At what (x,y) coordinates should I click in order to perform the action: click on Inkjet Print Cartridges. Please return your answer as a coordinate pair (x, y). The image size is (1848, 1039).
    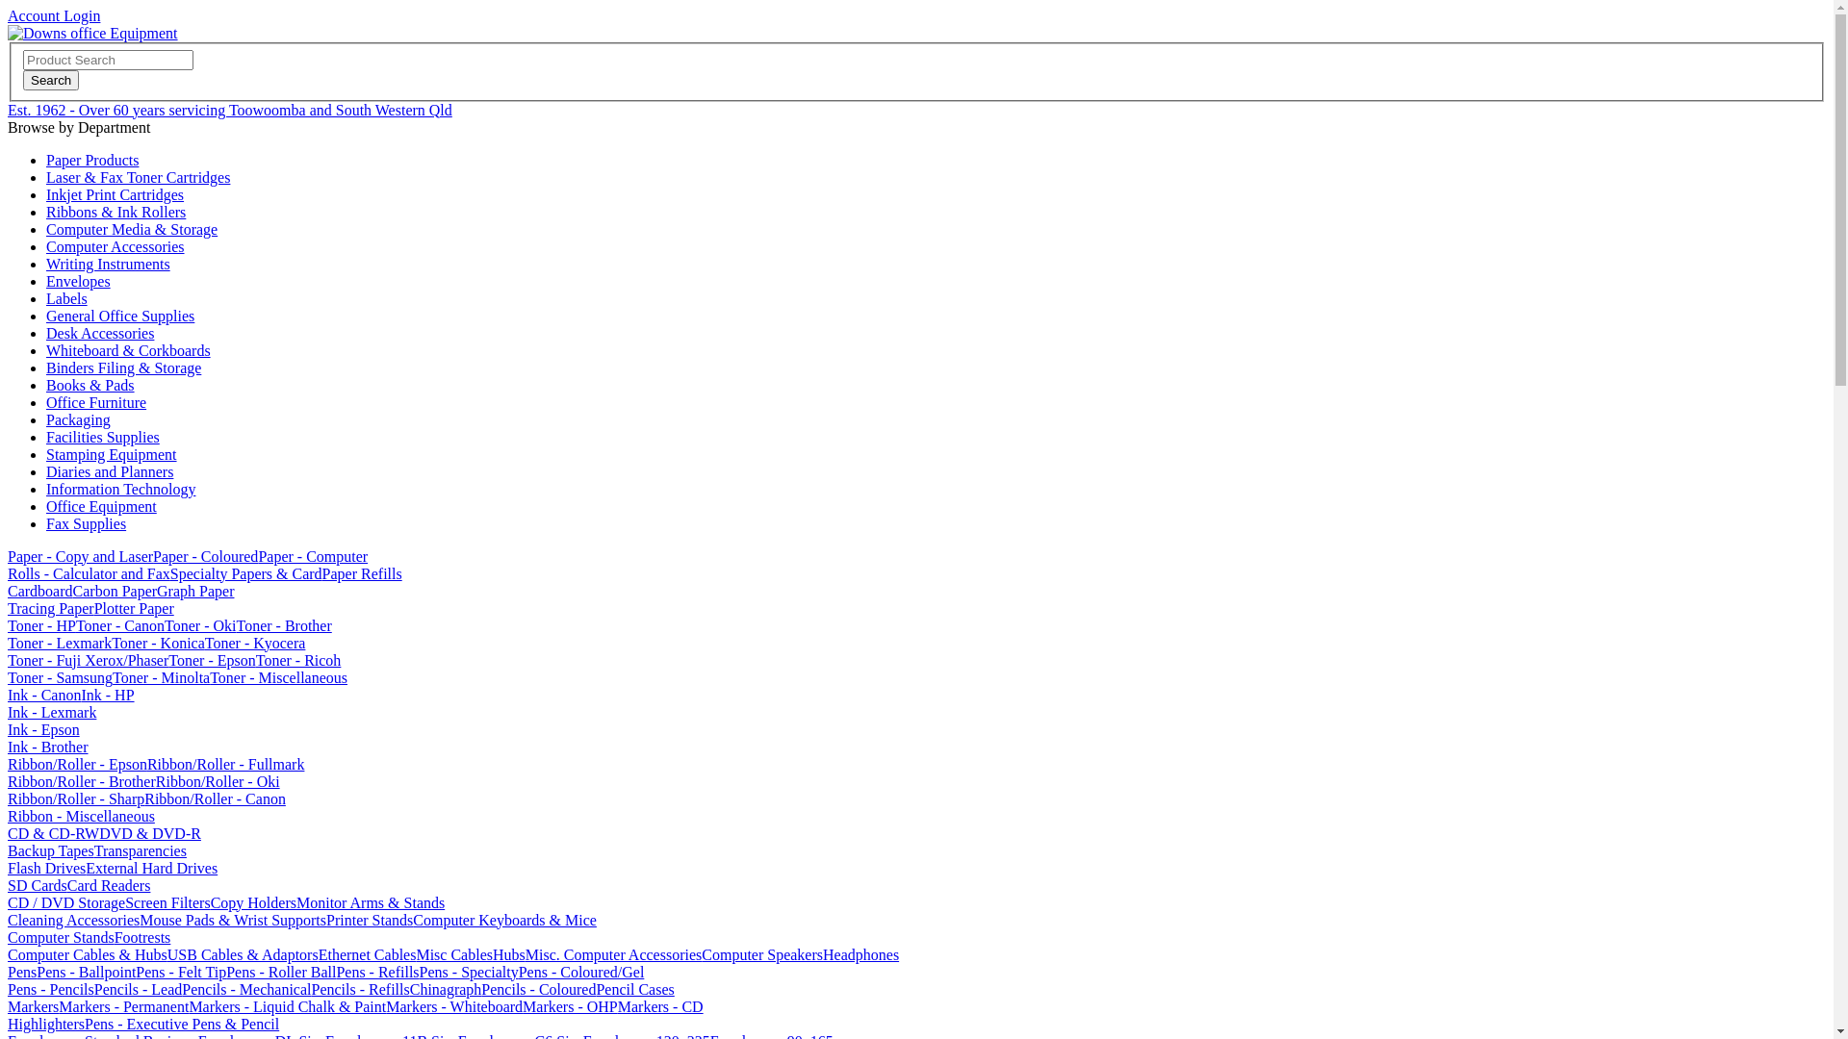
    Looking at the image, I should click on (115, 194).